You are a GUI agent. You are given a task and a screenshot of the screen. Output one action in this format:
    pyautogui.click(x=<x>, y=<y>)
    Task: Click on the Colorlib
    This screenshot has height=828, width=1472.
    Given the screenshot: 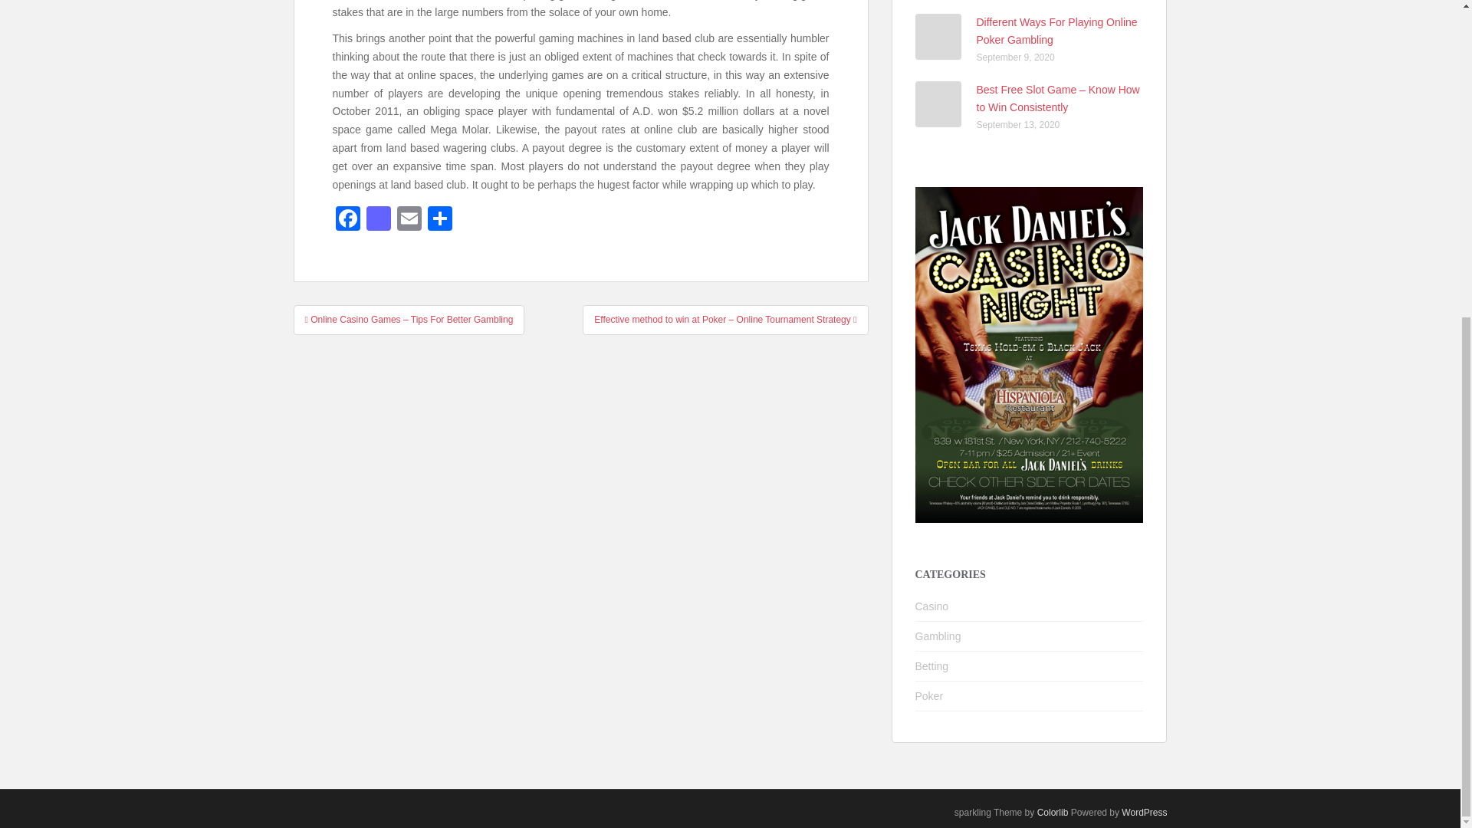 What is the action you would take?
    pyautogui.click(x=1053, y=813)
    